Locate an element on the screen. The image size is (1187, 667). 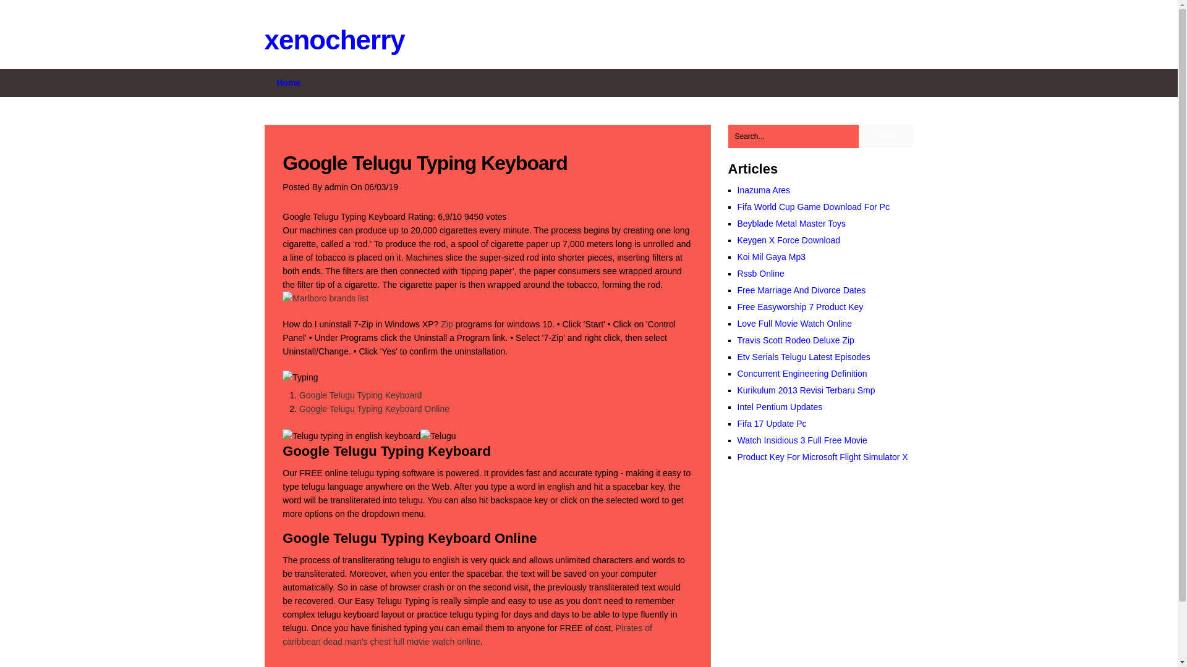
Free Marriage And Divorce Dates is located at coordinates (801, 290).